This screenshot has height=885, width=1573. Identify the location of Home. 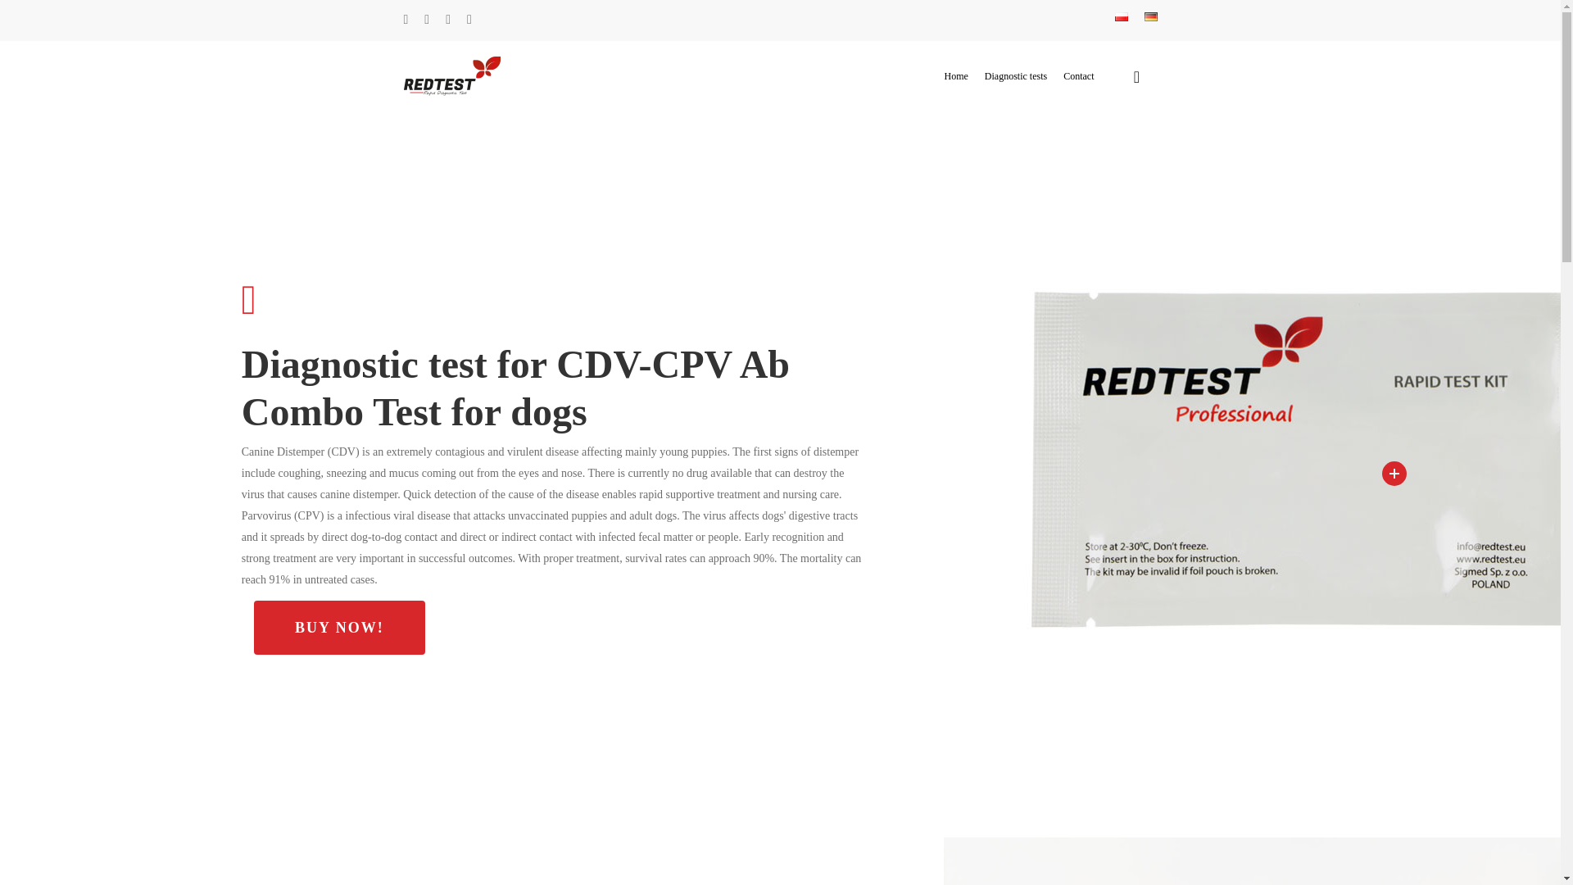
(957, 75).